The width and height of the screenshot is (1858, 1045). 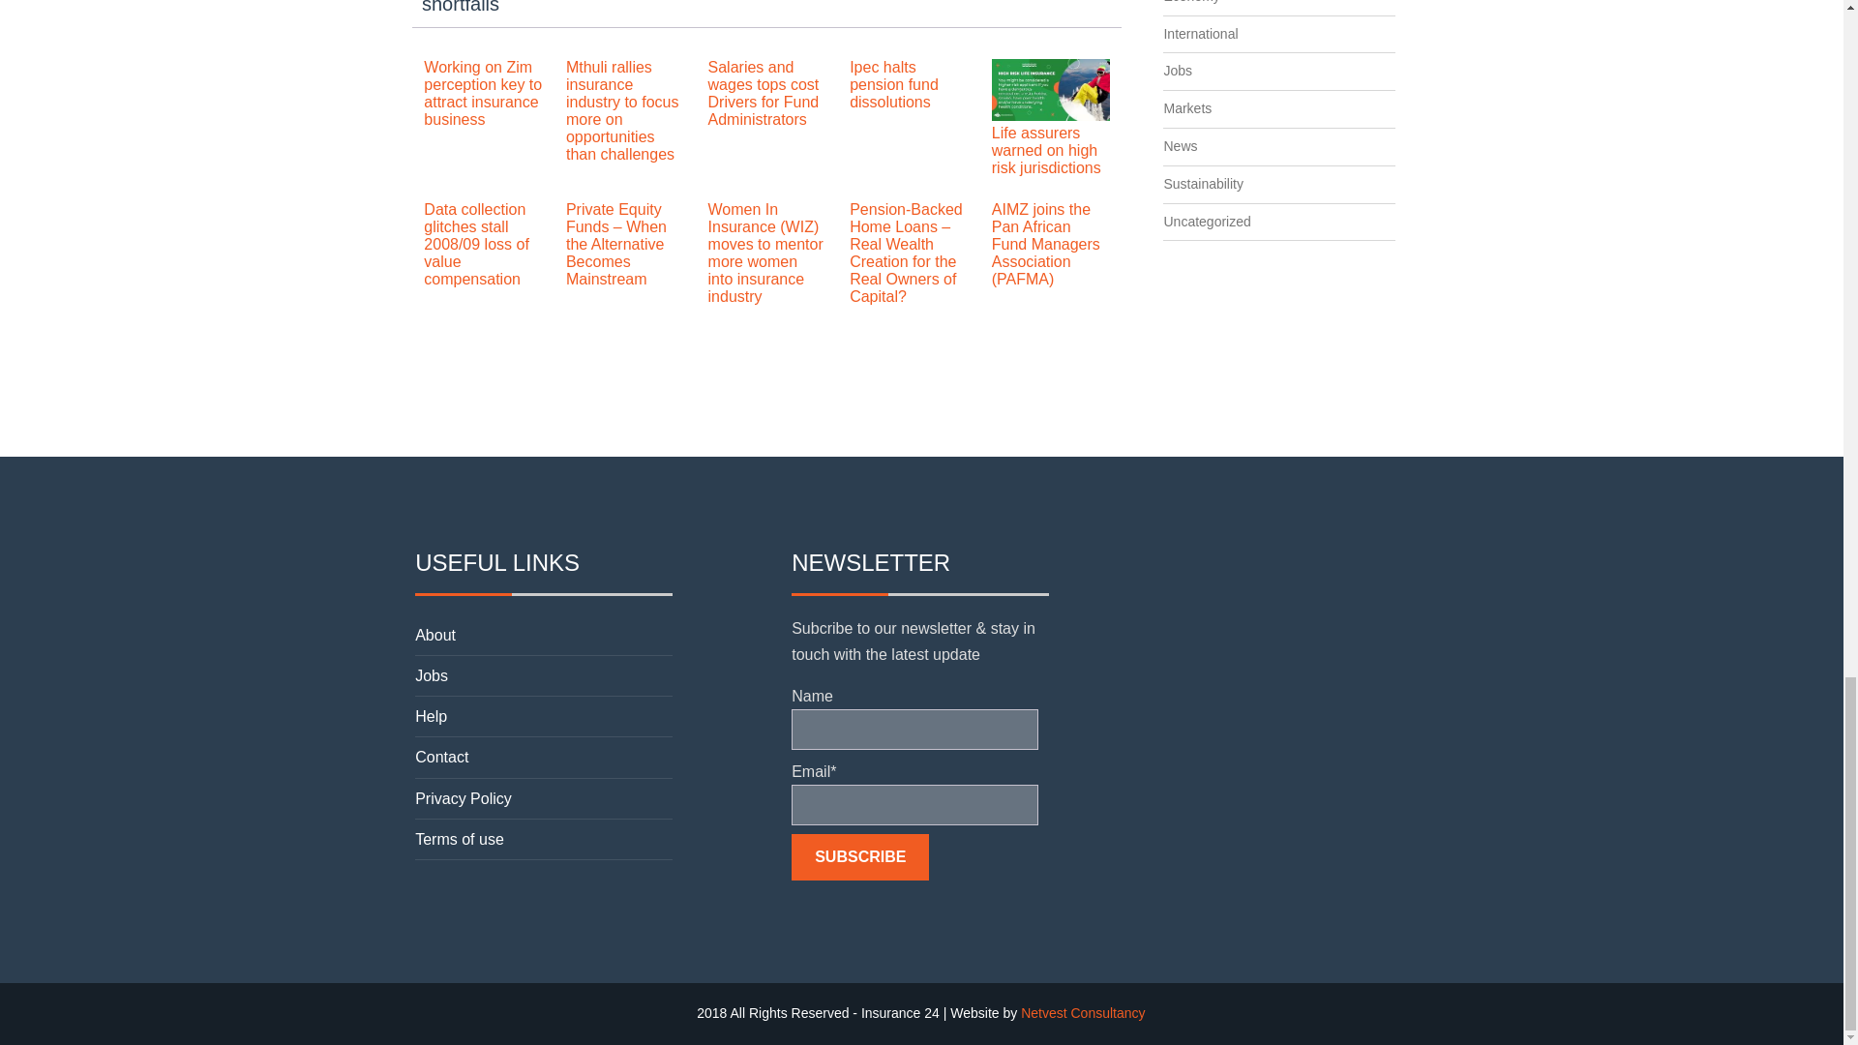 I want to click on Salaries and wages tops cost Drivers for Fund Administrators, so click(x=763, y=93).